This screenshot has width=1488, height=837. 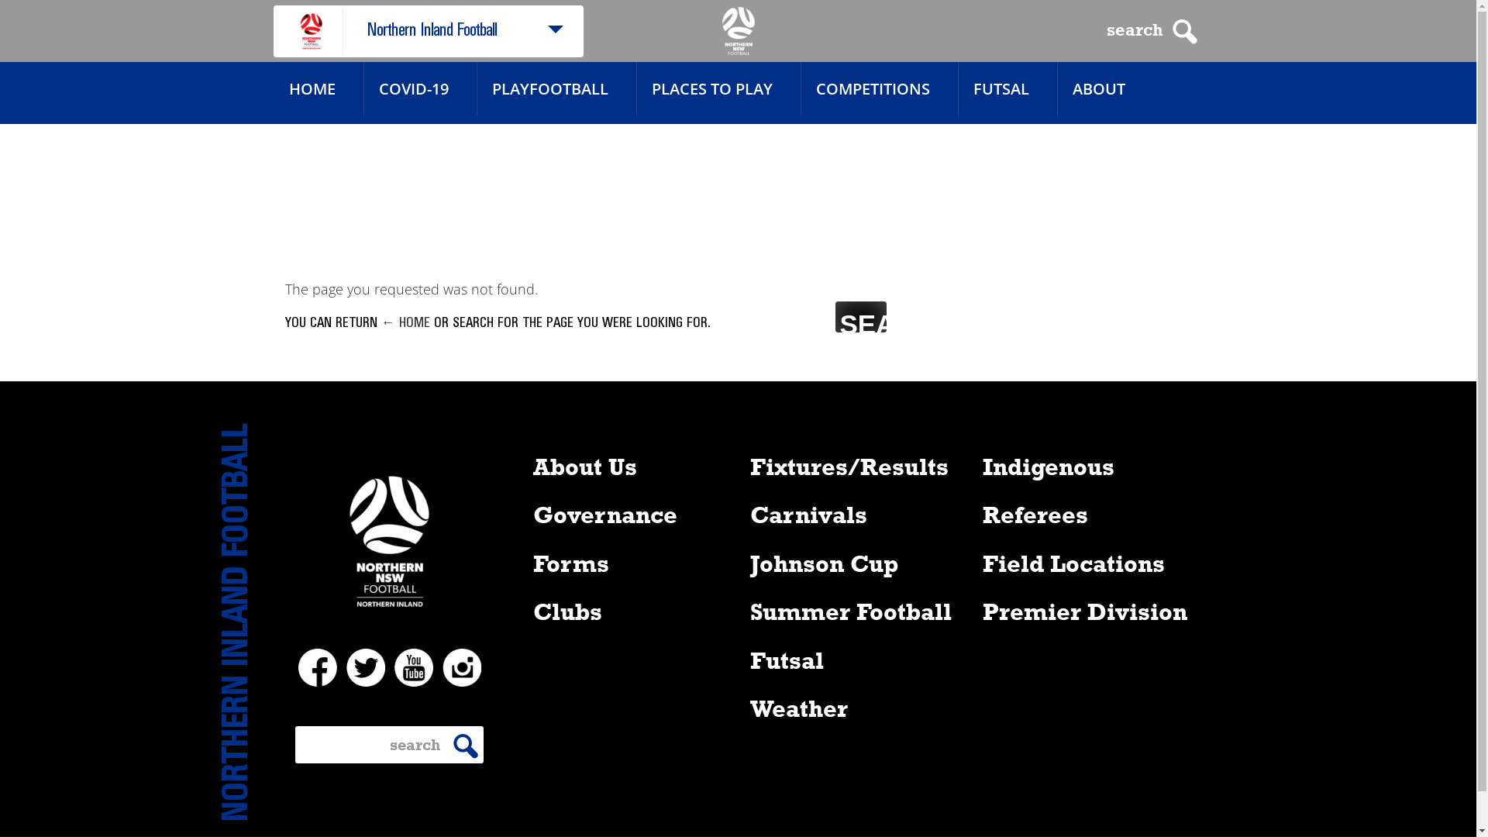 What do you see at coordinates (809, 515) in the screenshot?
I see `Carnivals` at bounding box center [809, 515].